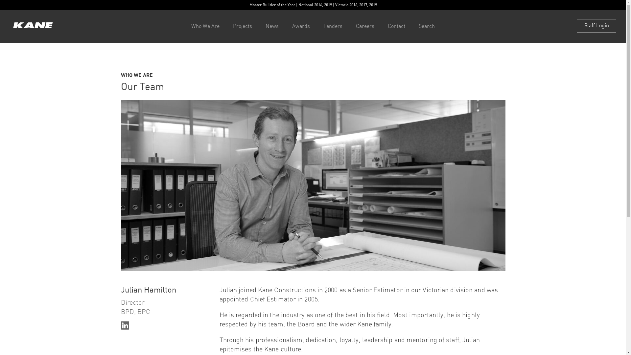 This screenshot has height=355, width=631. Describe the element at coordinates (427, 26) in the screenshot. I see `Search` at that location.